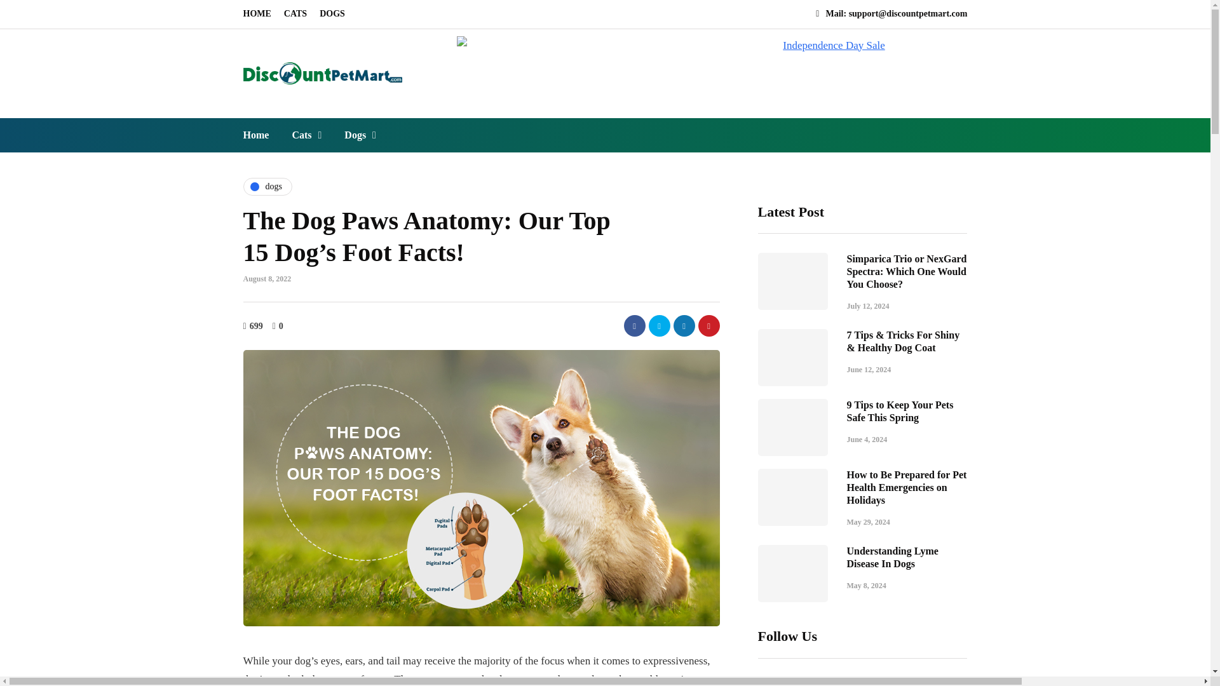 This screenshot has width=1220, height=686. I want to click on Cat, so click(295, 14).